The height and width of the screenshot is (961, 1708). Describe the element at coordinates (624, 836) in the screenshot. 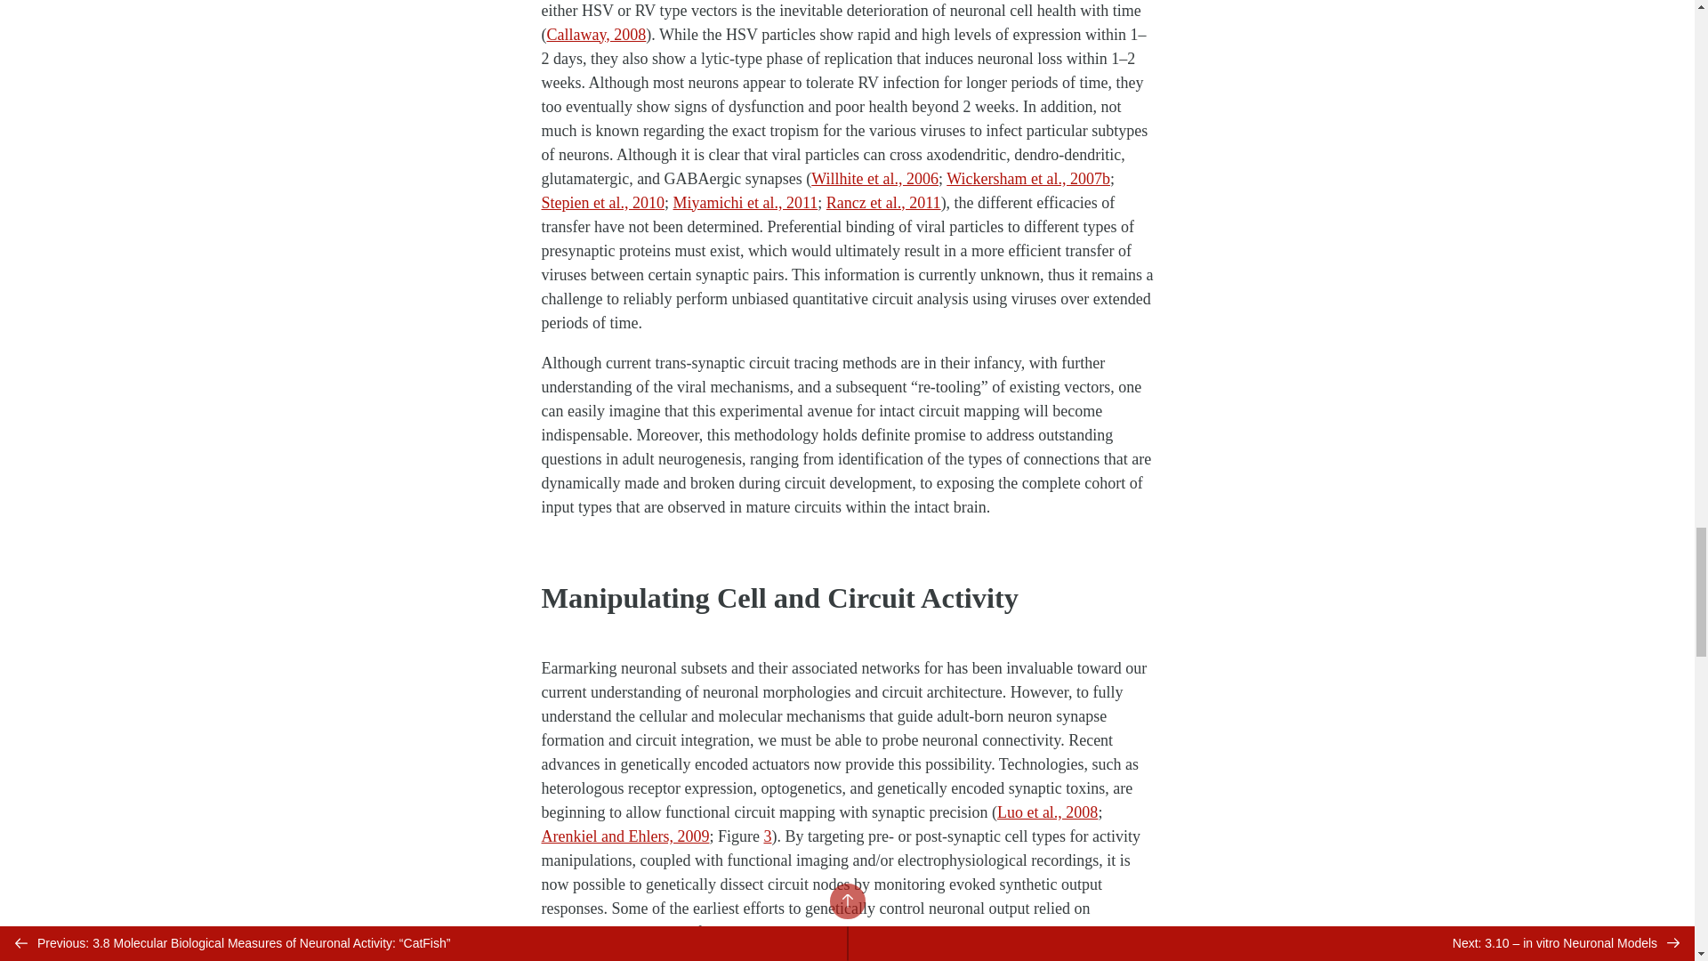

I see `Arenkiel and Ehlers, 2009` at that location.